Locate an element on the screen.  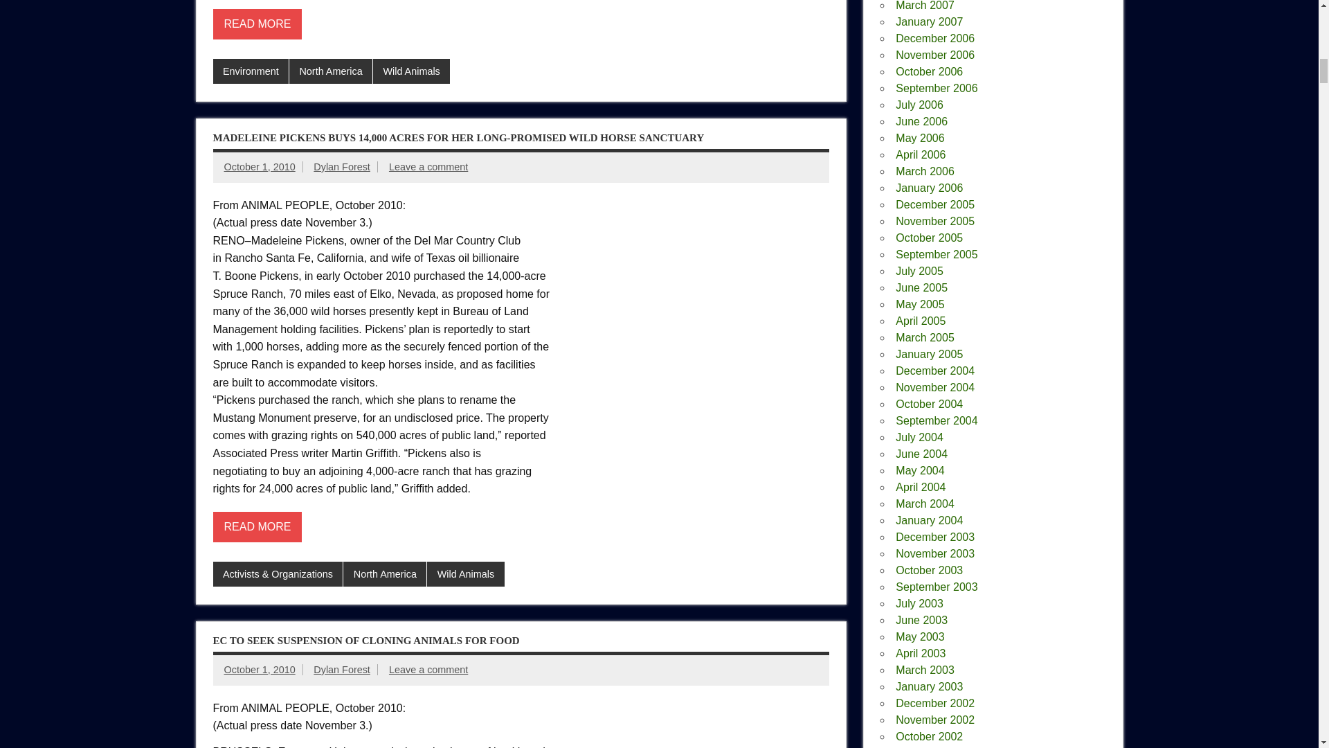
11:15 pm is located at coordinates (260, 167).